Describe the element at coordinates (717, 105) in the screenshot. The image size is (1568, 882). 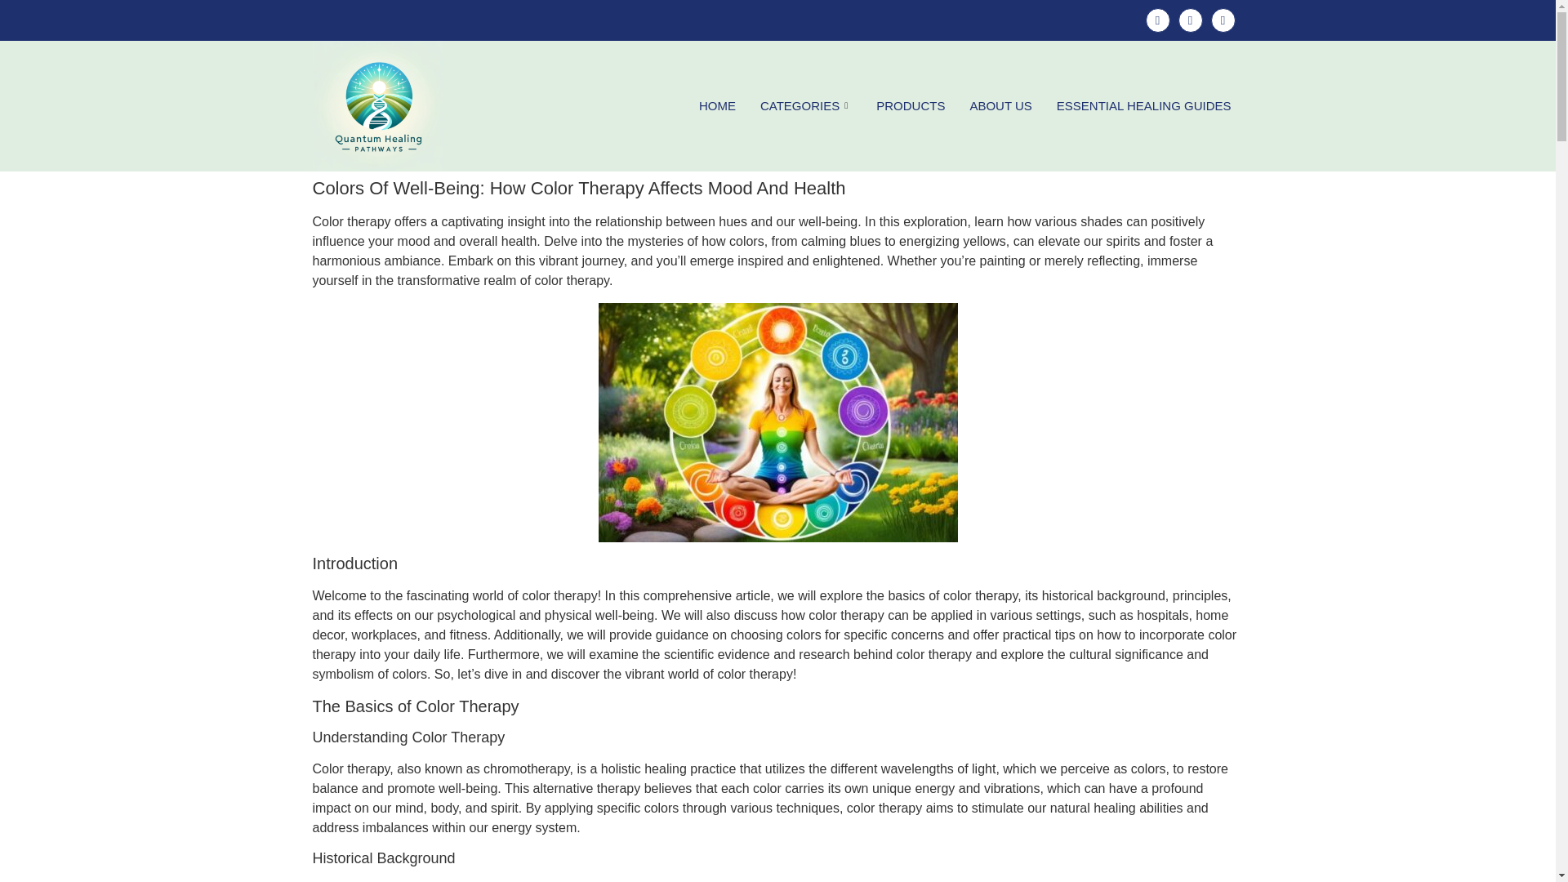
I see `HOME` at that location.